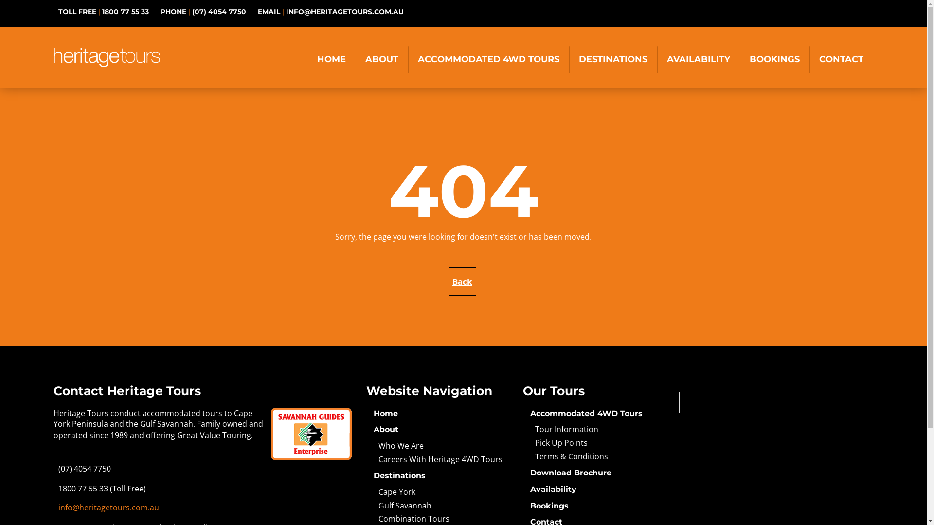 The width and height of the screenshot is (934, 525). What do you see at coordinates (443, 519) in the screenshot?
I see `Combination Tours` at bounding box center [443, 519].